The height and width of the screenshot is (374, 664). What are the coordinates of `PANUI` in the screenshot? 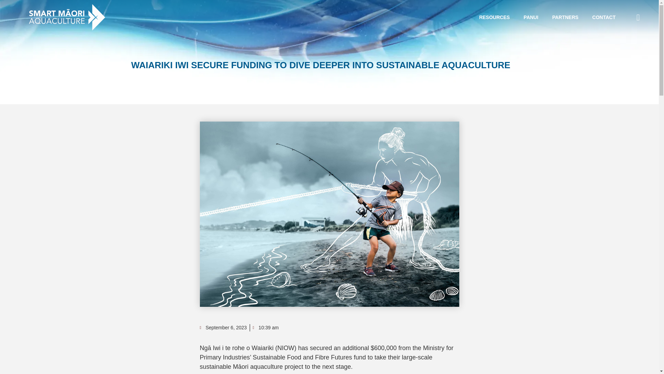 It's located at (531, 17).